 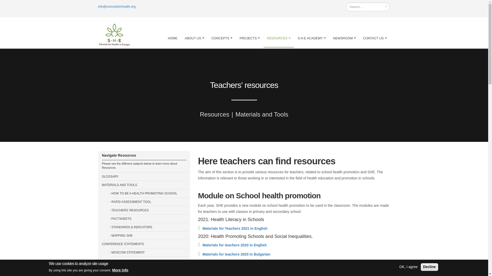 I want to click on ABOUT US, so click(x=194, y=32).